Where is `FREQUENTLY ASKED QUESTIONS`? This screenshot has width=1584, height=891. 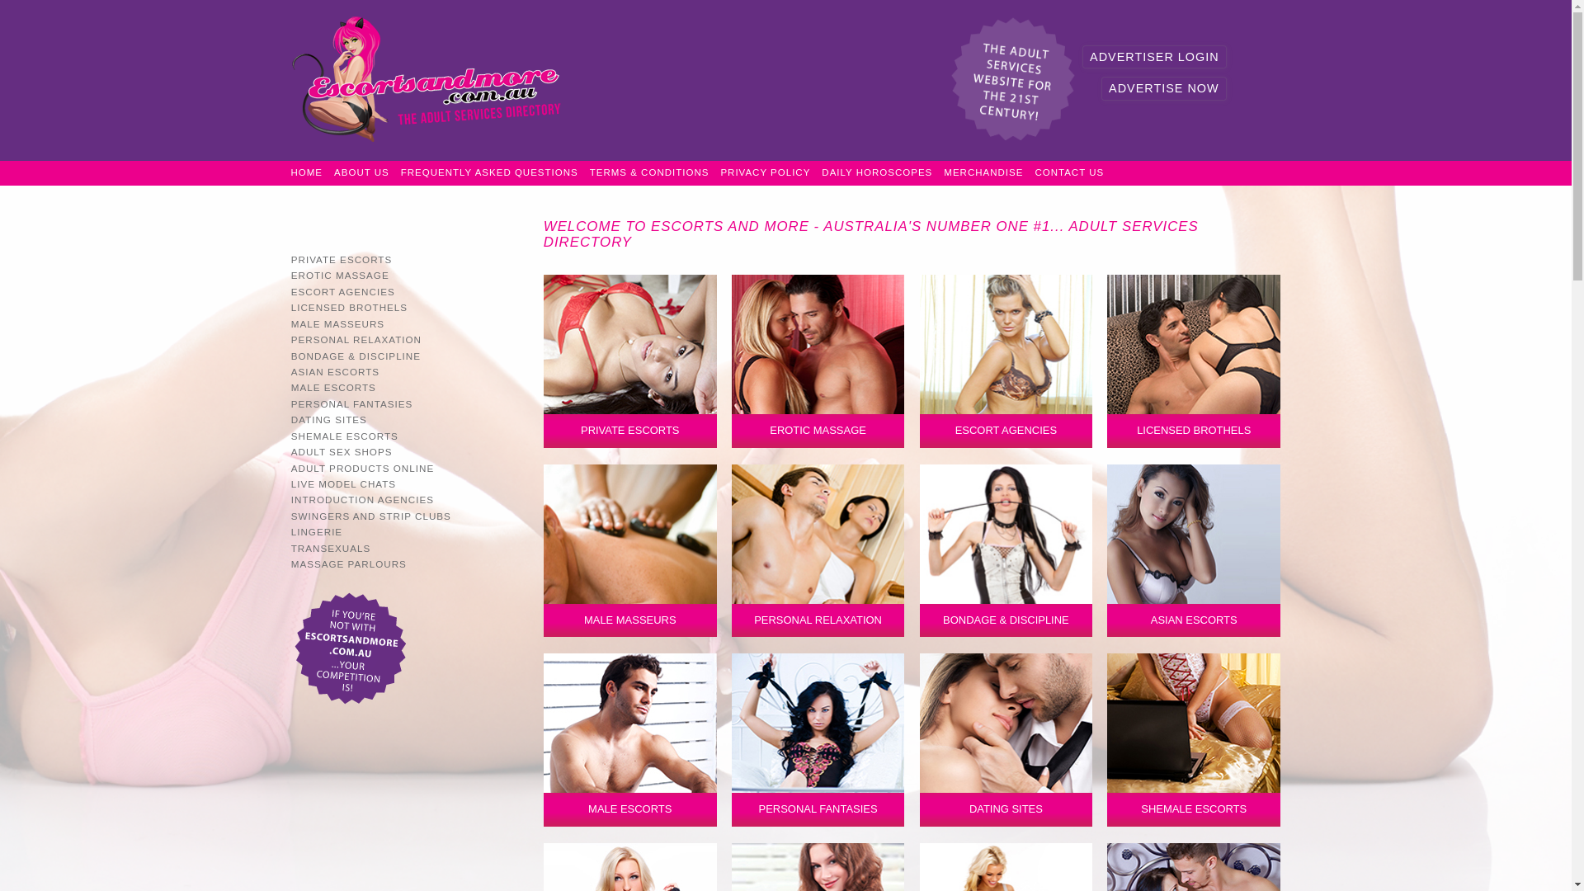
FREQUENTLY ASKED QUESTIONS is located at coordinates (490, 173).